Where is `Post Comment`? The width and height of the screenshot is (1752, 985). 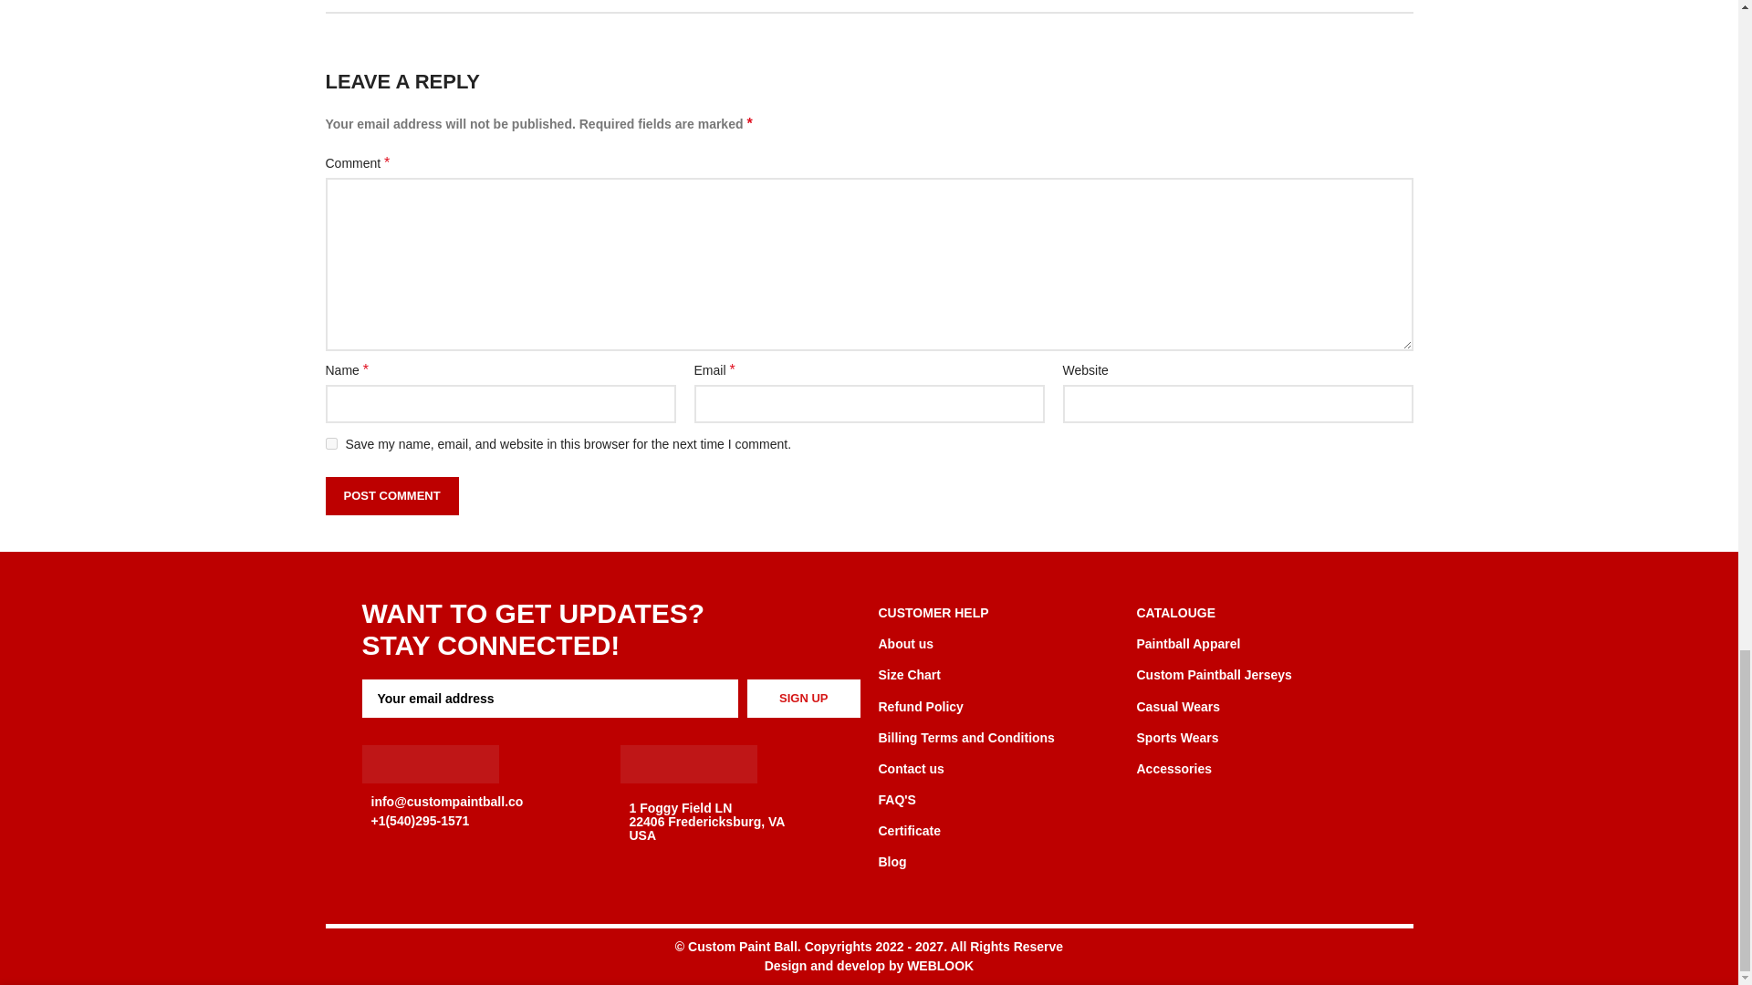 Post Comment is located at coordinates (391, 495).